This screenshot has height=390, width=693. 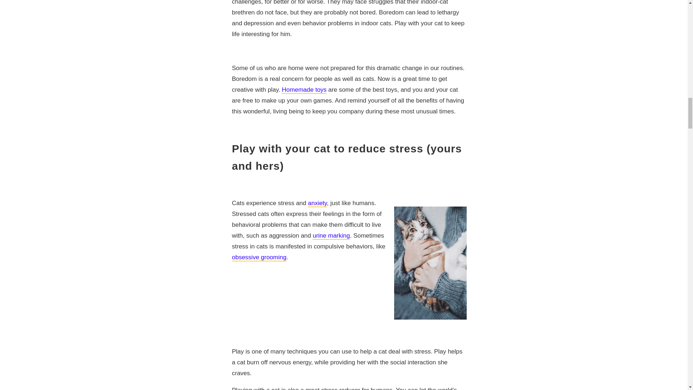 I want to click on DIY toilet paper roll toys for your cat, so click(x=304, y=90).